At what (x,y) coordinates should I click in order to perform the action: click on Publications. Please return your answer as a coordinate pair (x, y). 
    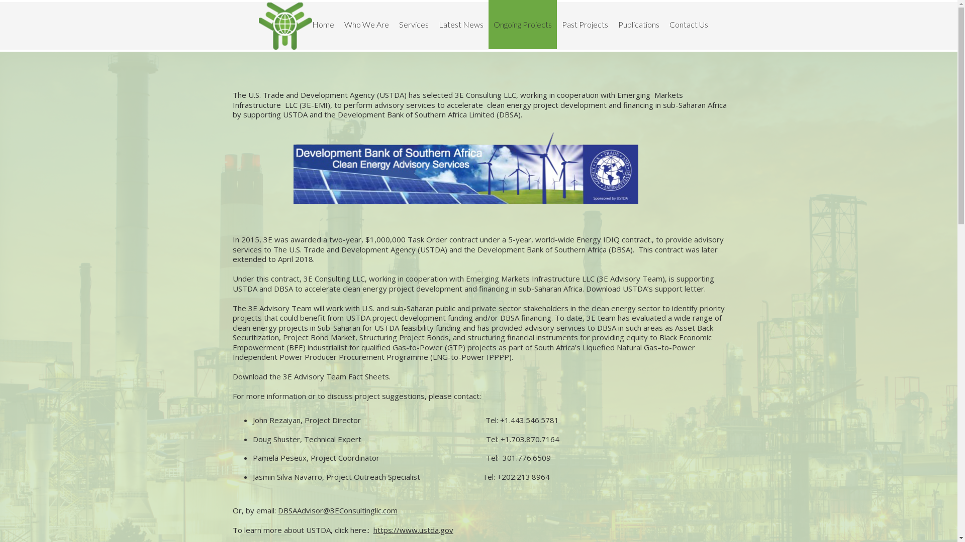
    Looking at the image, I should click on (639, 25).